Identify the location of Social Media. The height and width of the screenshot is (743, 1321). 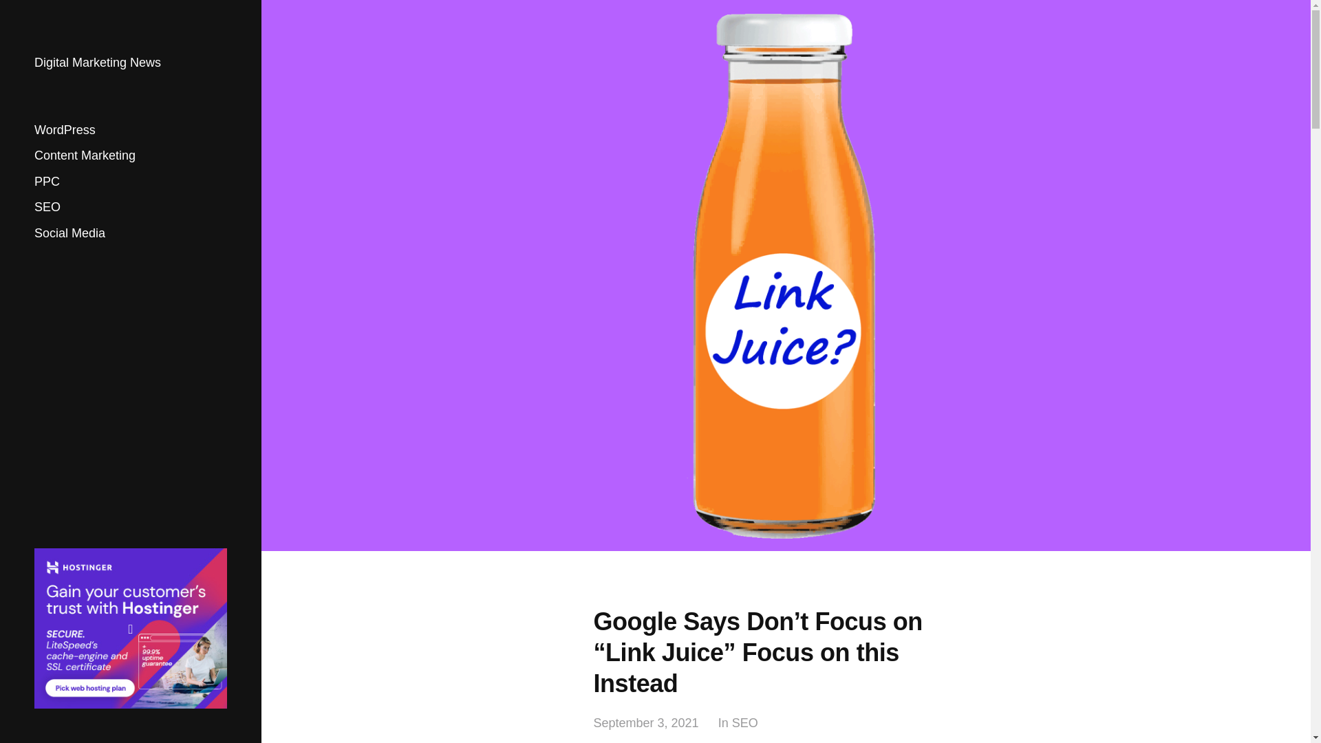
(69, 233).